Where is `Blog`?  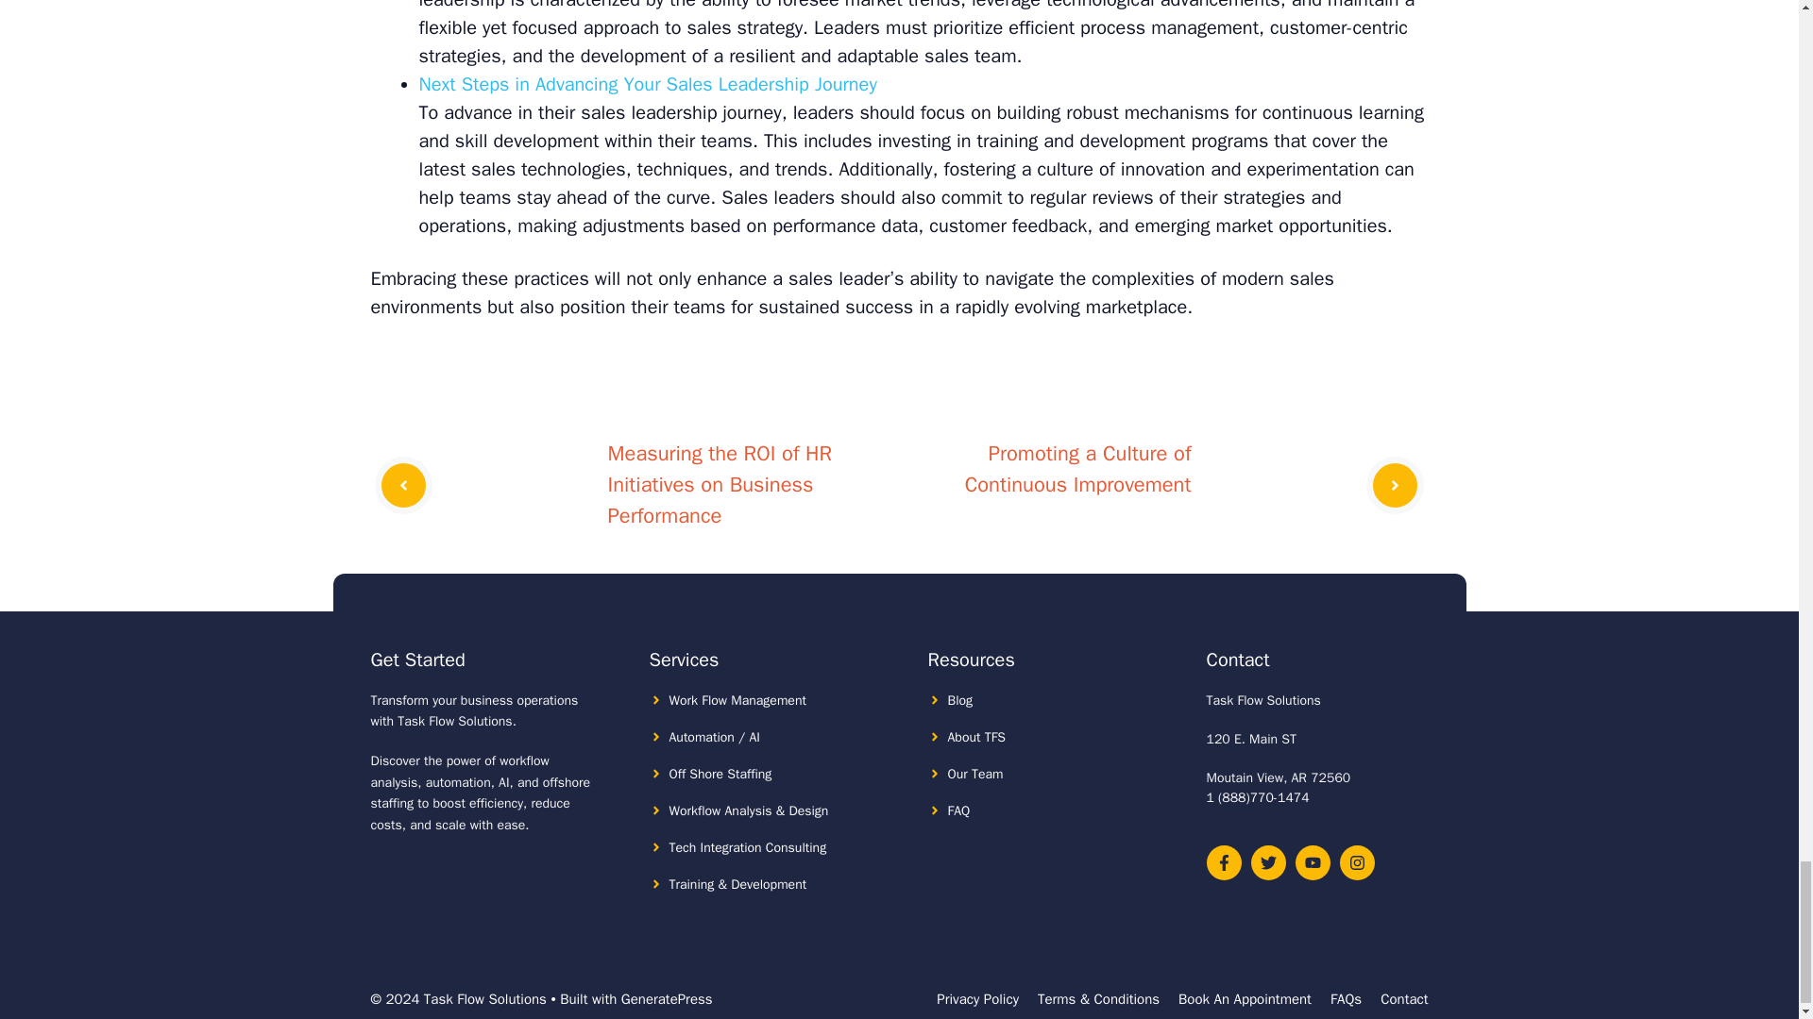
Blog is located at coordinates (961, 700).